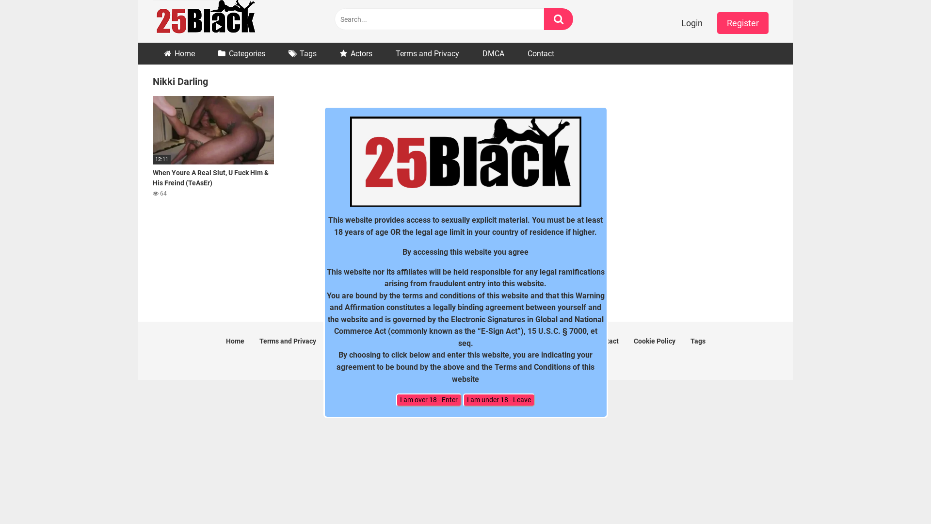  Describe the element at coordinates (429, 400) in the screenshot. I see `I am over 18 - Enter` at that location.